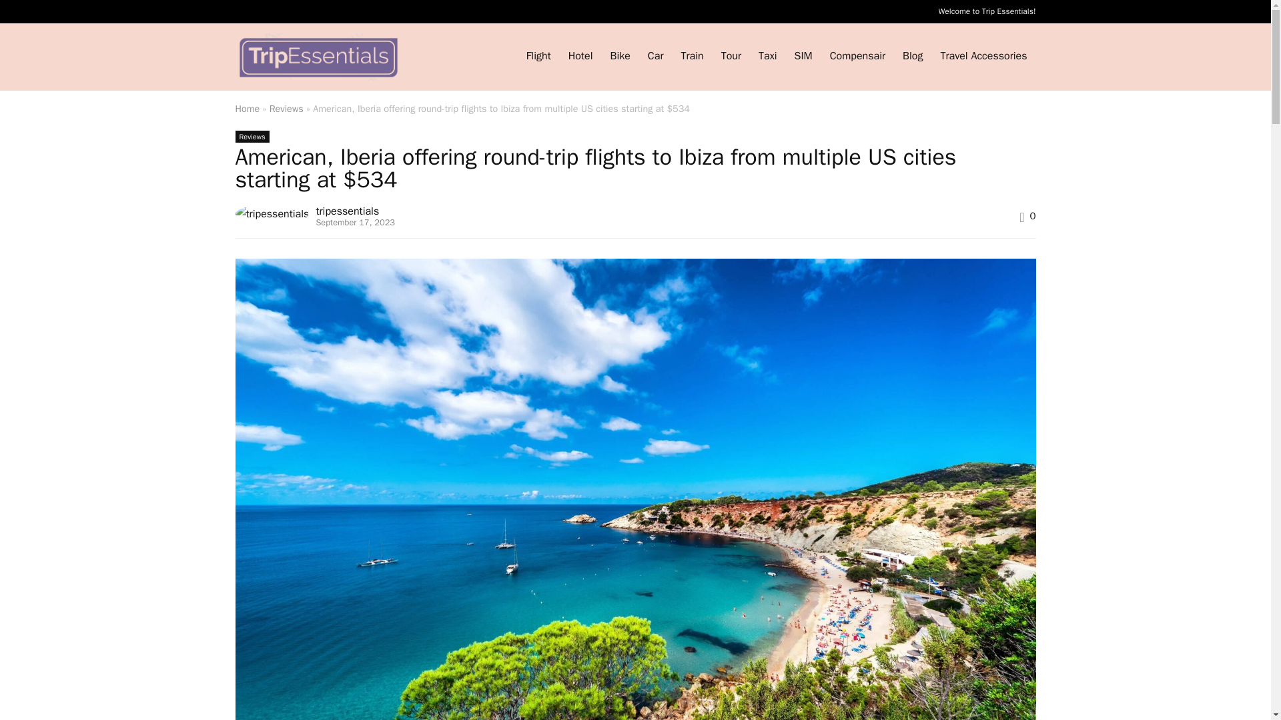 The height and width of the screenshot is (720, 1281). Describe the element at coordinates (252, 136) in the screenshot. I see `View all posts in Reviews` at that location.